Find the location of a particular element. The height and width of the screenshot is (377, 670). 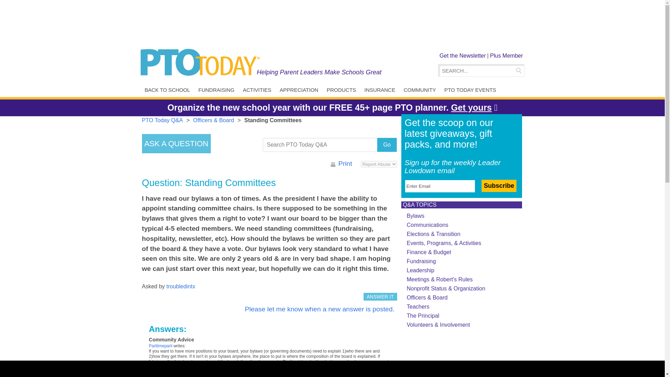

Search is located at coordinates (518, 71).